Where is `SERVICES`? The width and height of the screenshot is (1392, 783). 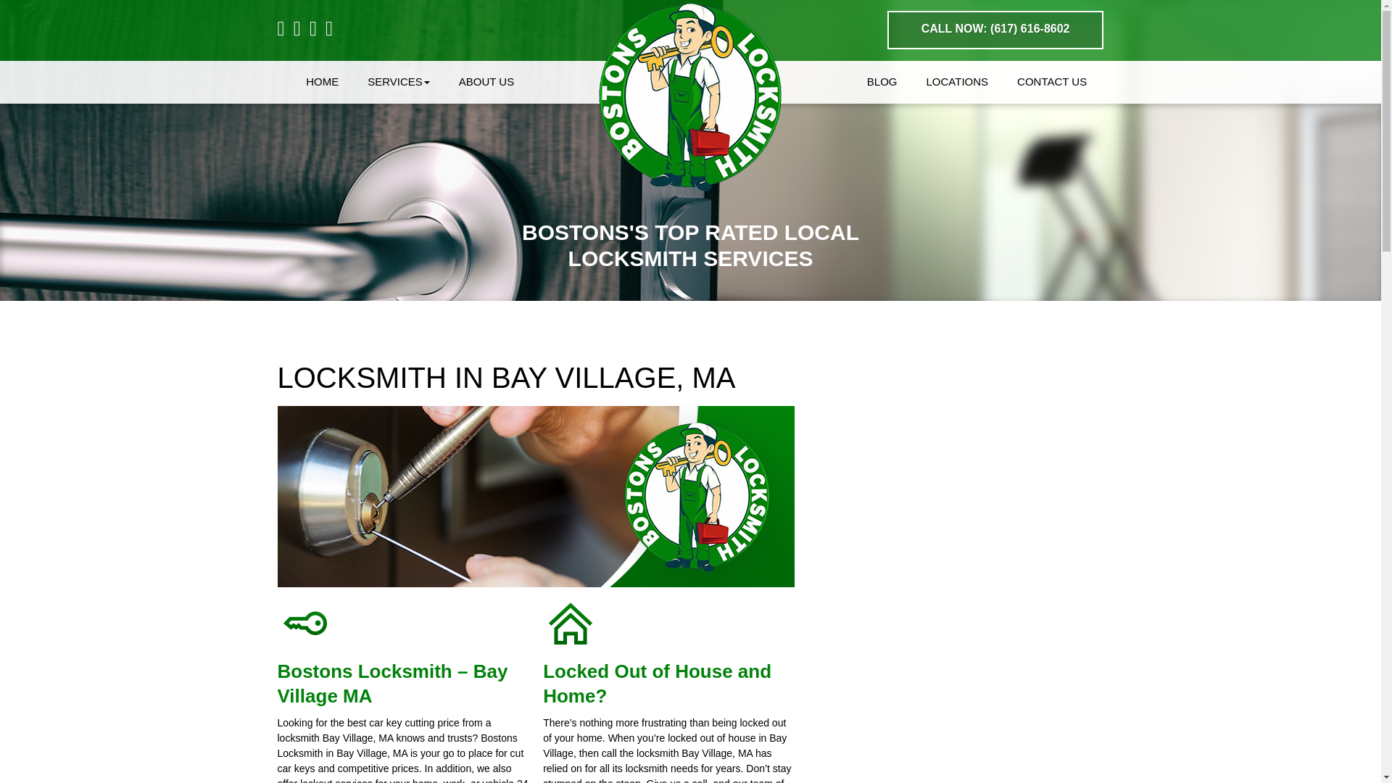
SERVICES is located at coordinates (413, 82).